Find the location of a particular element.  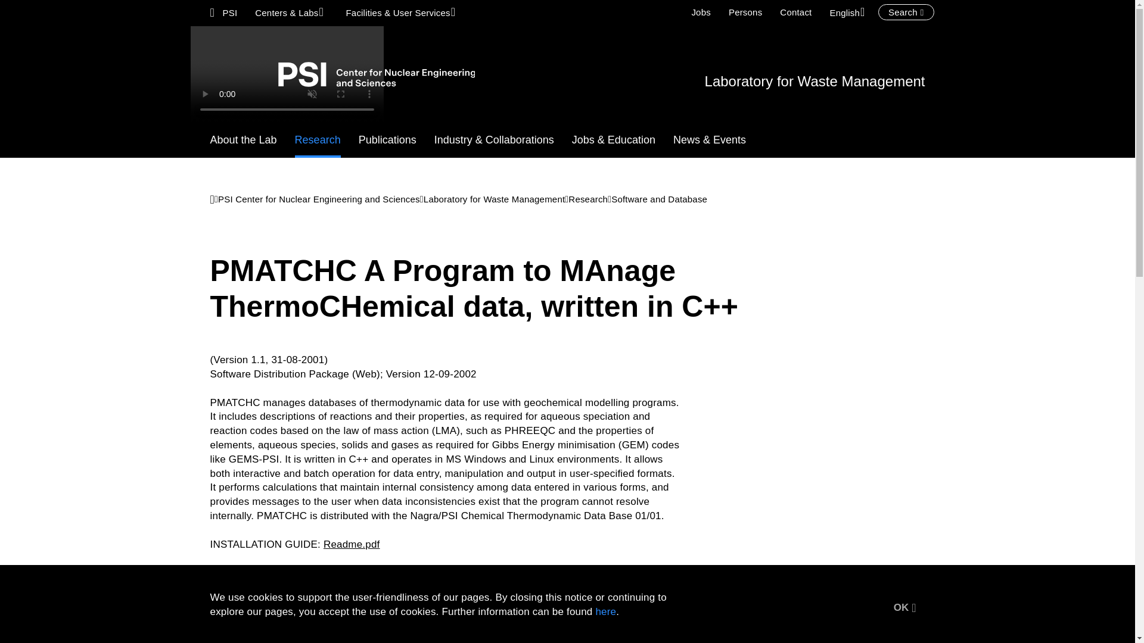

PSI is located at coordinates (224, 12).